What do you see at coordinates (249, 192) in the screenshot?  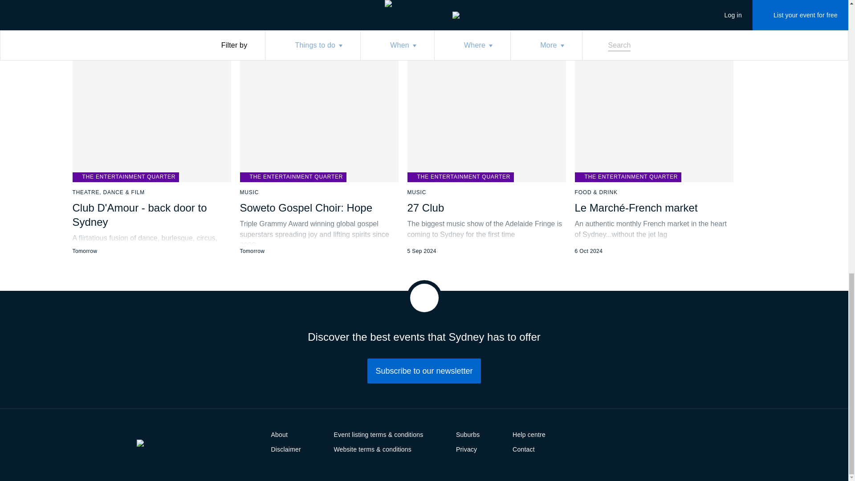 I see `MUSIC` at bounding box center [249, 192].